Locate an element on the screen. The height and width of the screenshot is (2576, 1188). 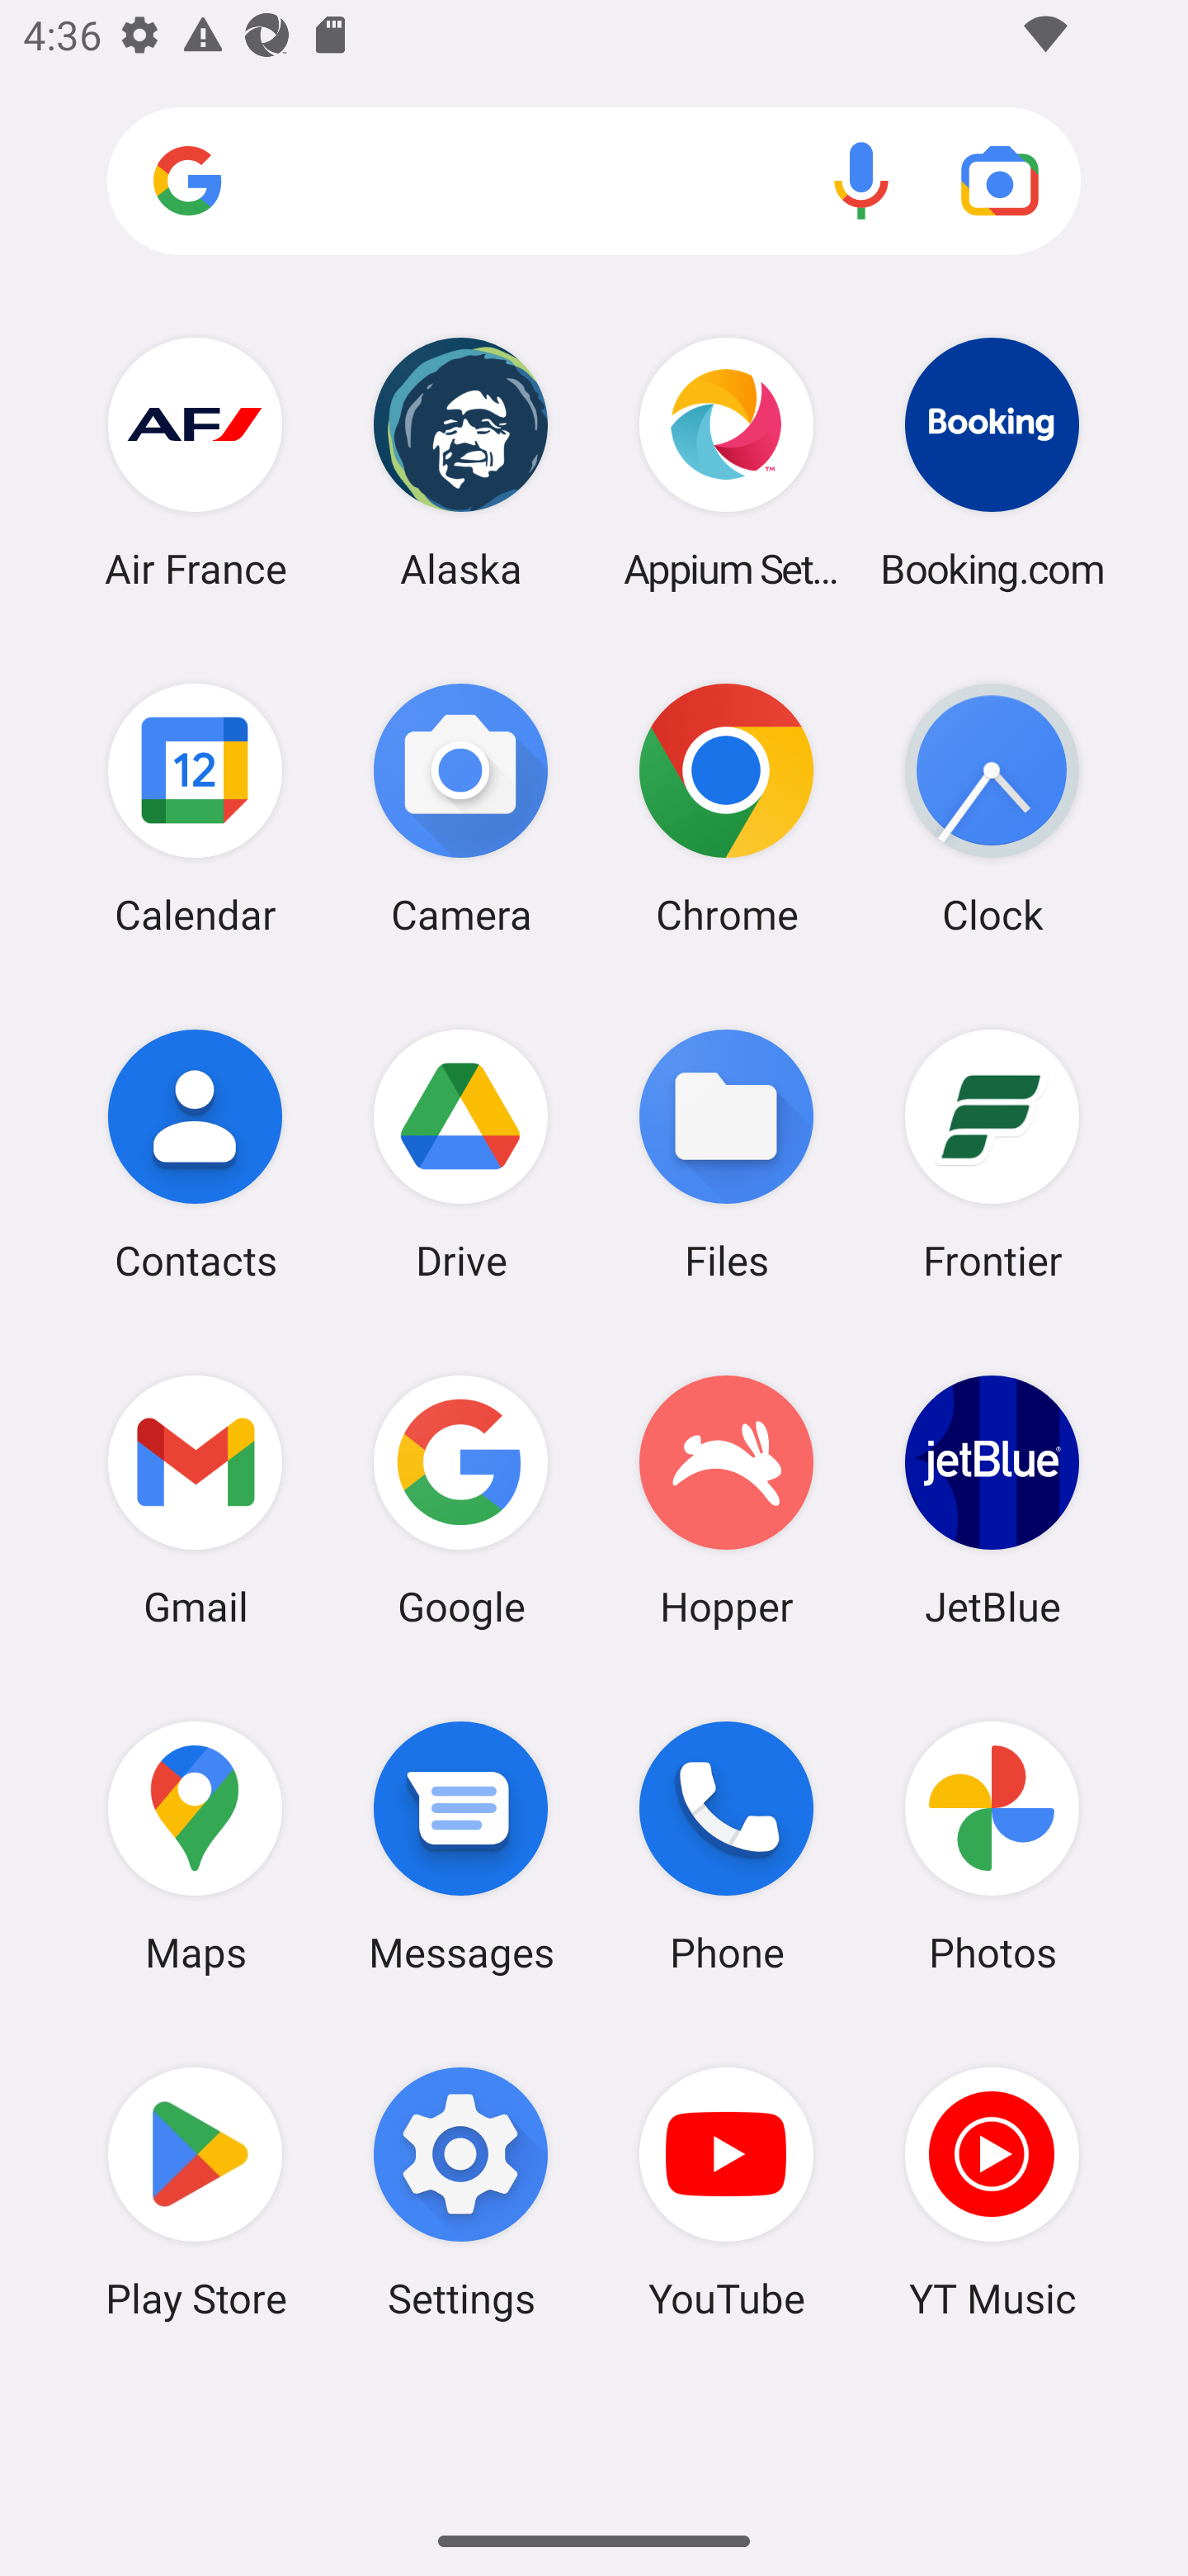
Hopper is located at coordinates (727, 1500).